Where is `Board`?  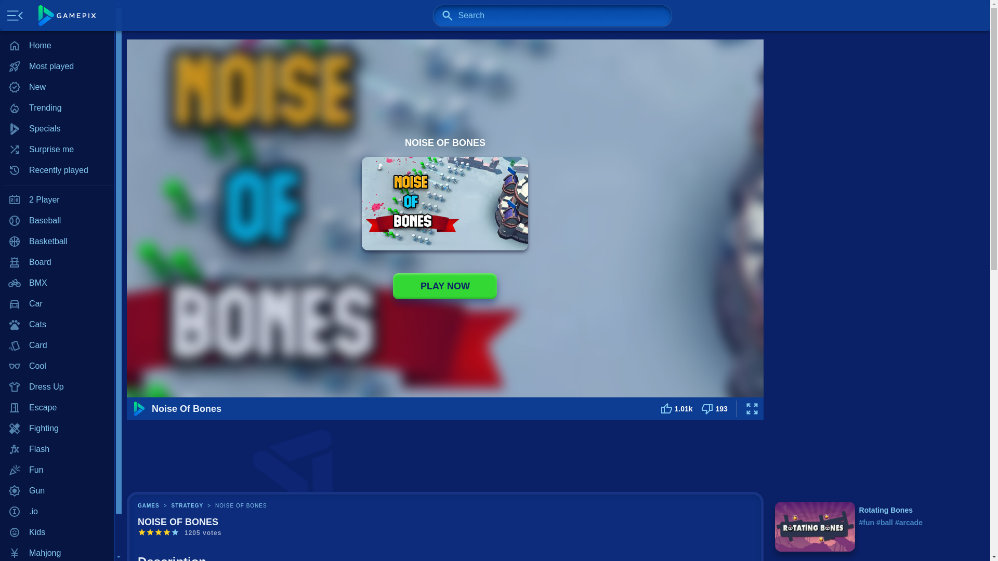
Board is located at coordinates (57, 262).